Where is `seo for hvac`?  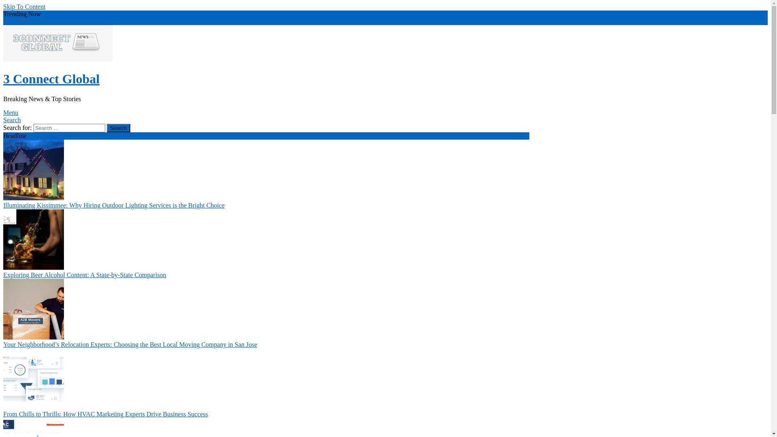 seo for hvac is located at coordinates (185, 21).